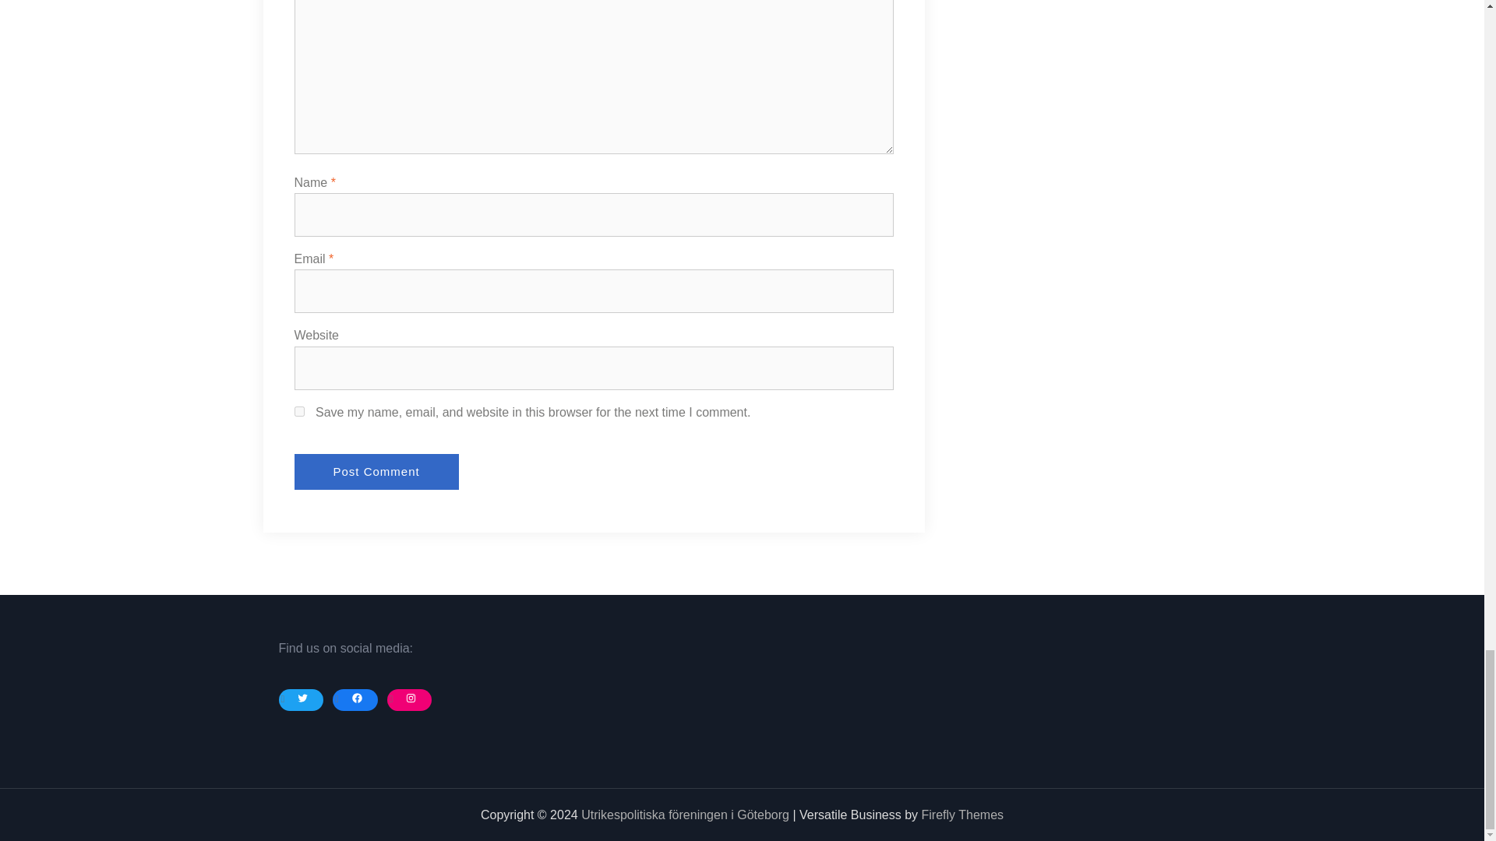 The image size is (1496, 841). I want to click on Twitter, so click(304, 698).